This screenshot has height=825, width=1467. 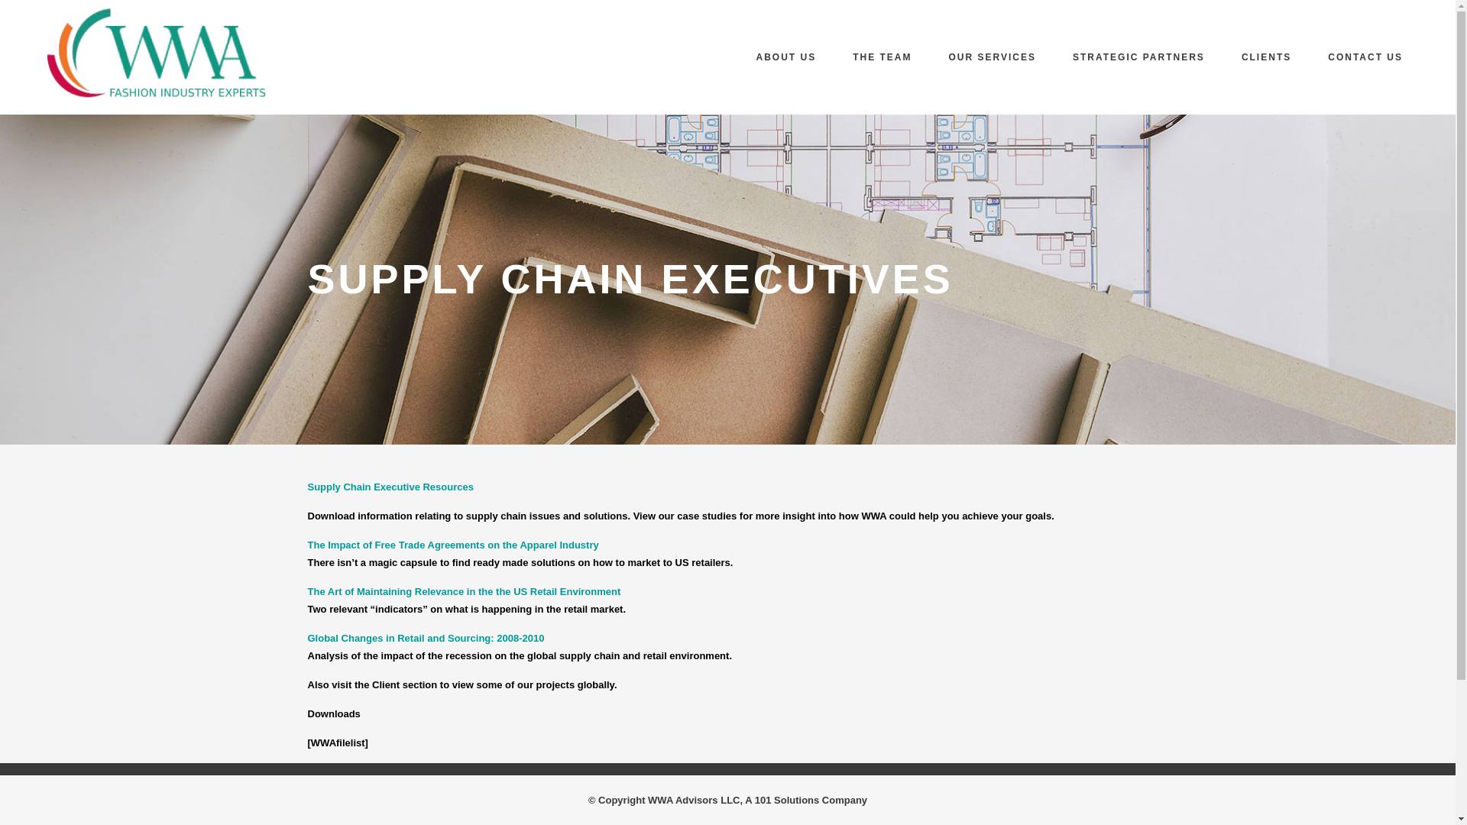 What do you see at coordinates (785, 57) in the screenshot?
I see `ABOUT US` at bounding box center [785, 57].